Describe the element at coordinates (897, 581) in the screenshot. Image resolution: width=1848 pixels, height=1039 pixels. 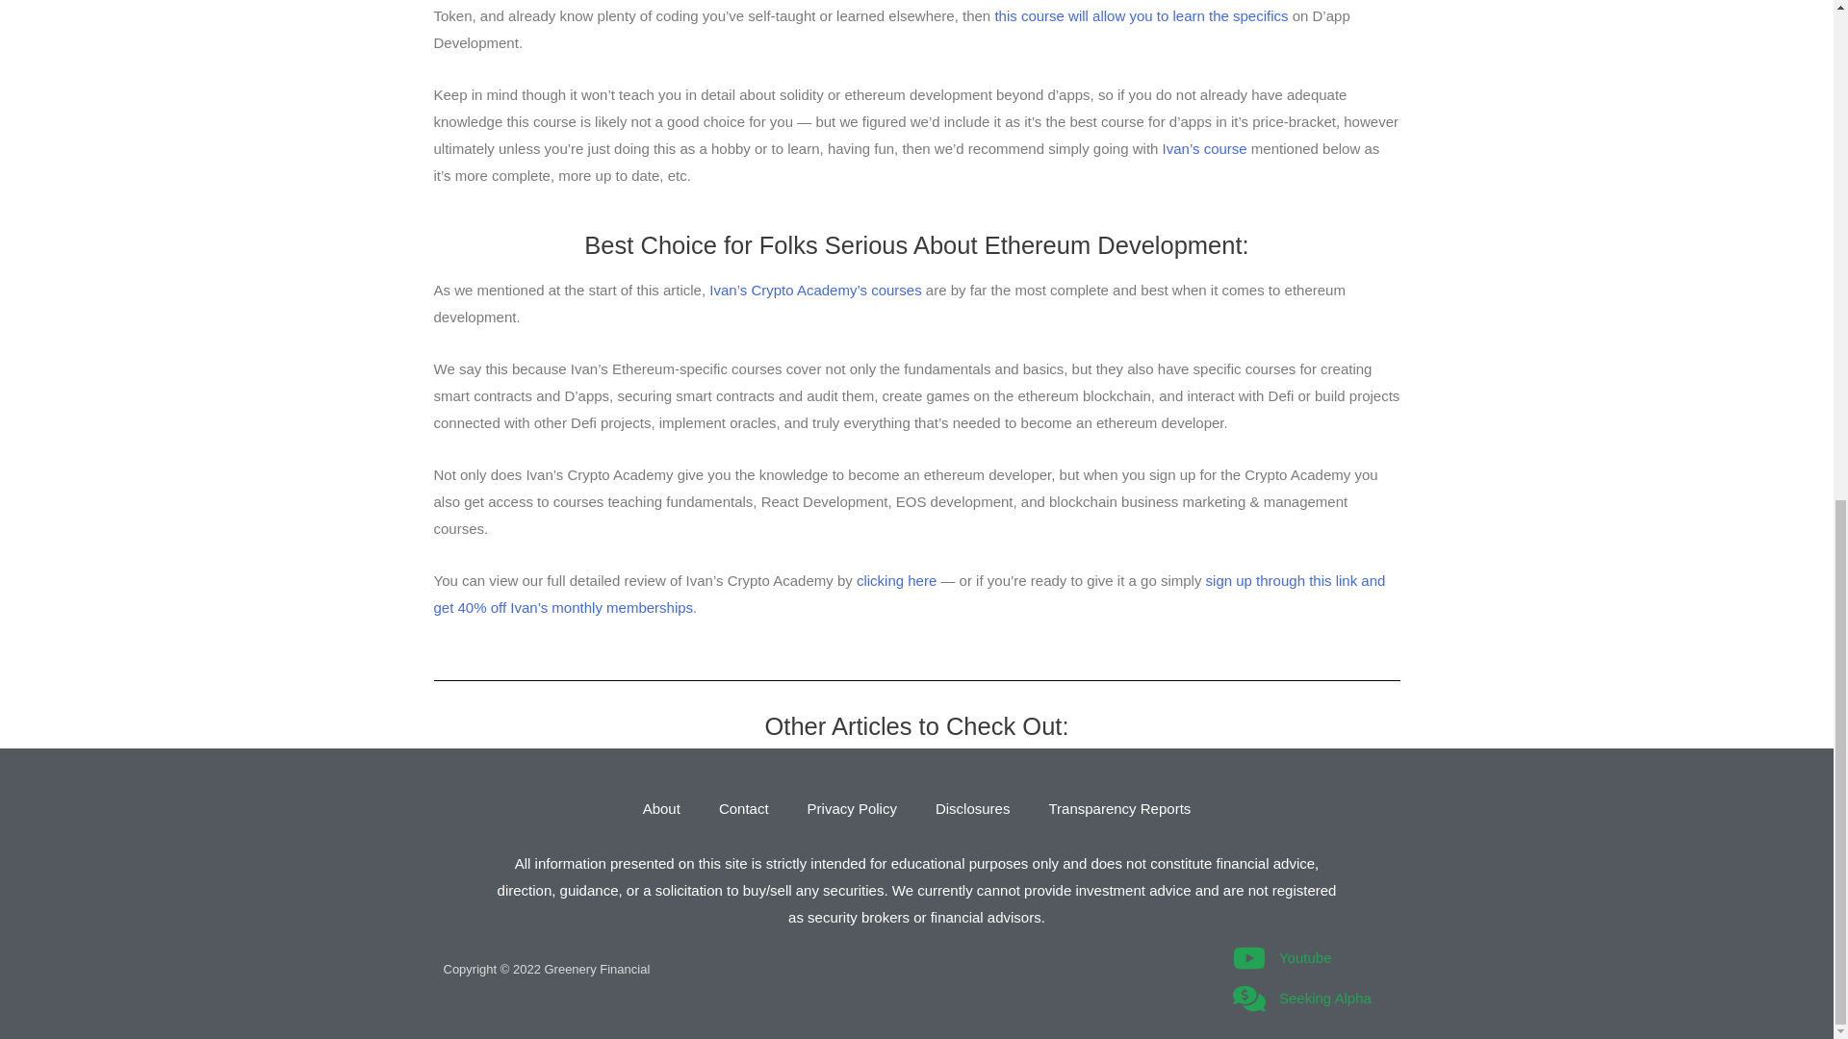
I see `clicking here` at that location.